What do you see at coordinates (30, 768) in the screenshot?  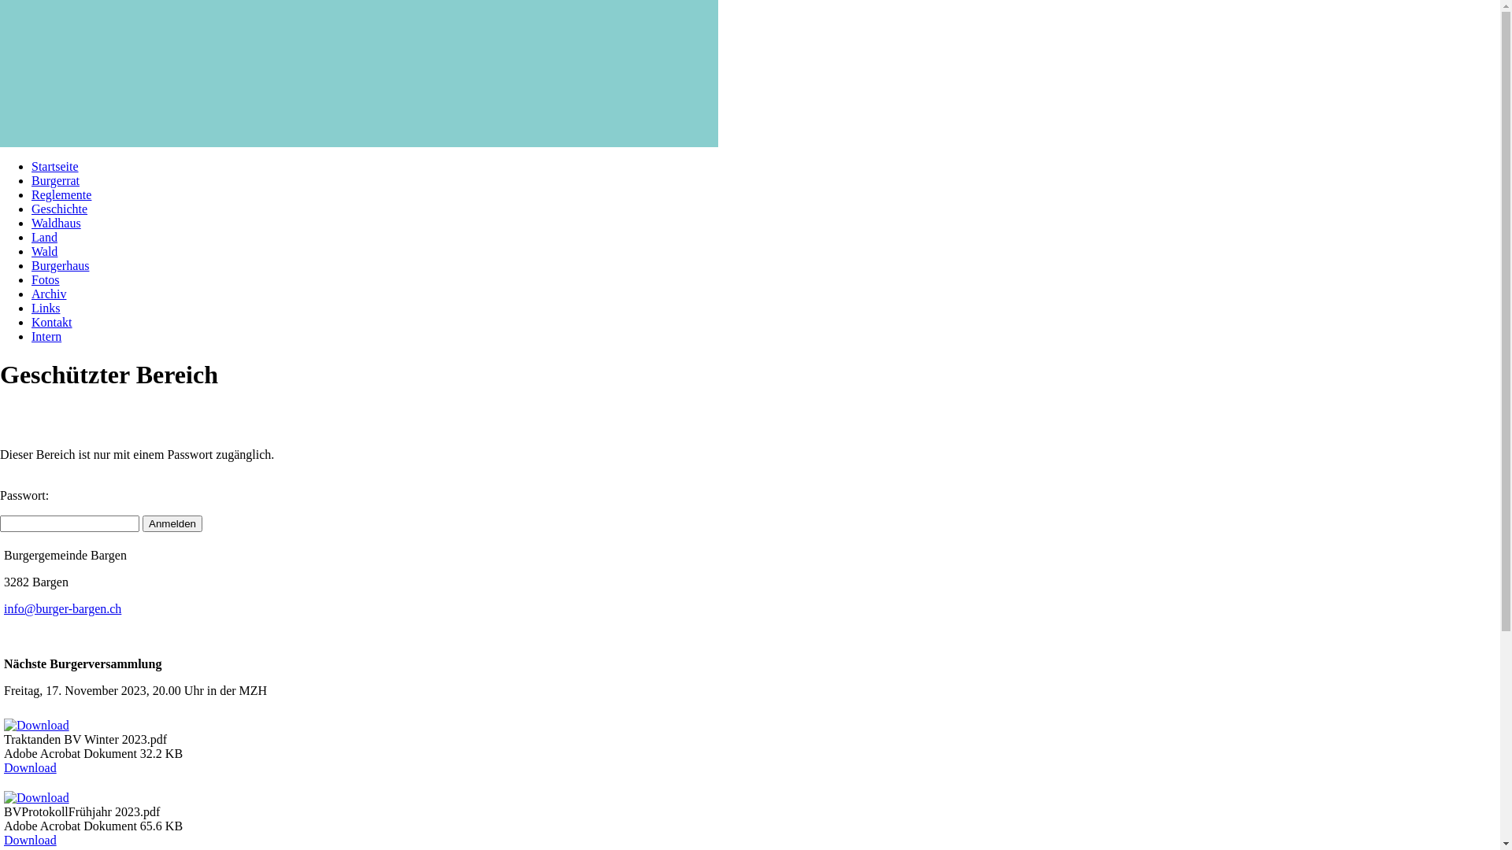 I see `Download` at bounding box center [30, 768].